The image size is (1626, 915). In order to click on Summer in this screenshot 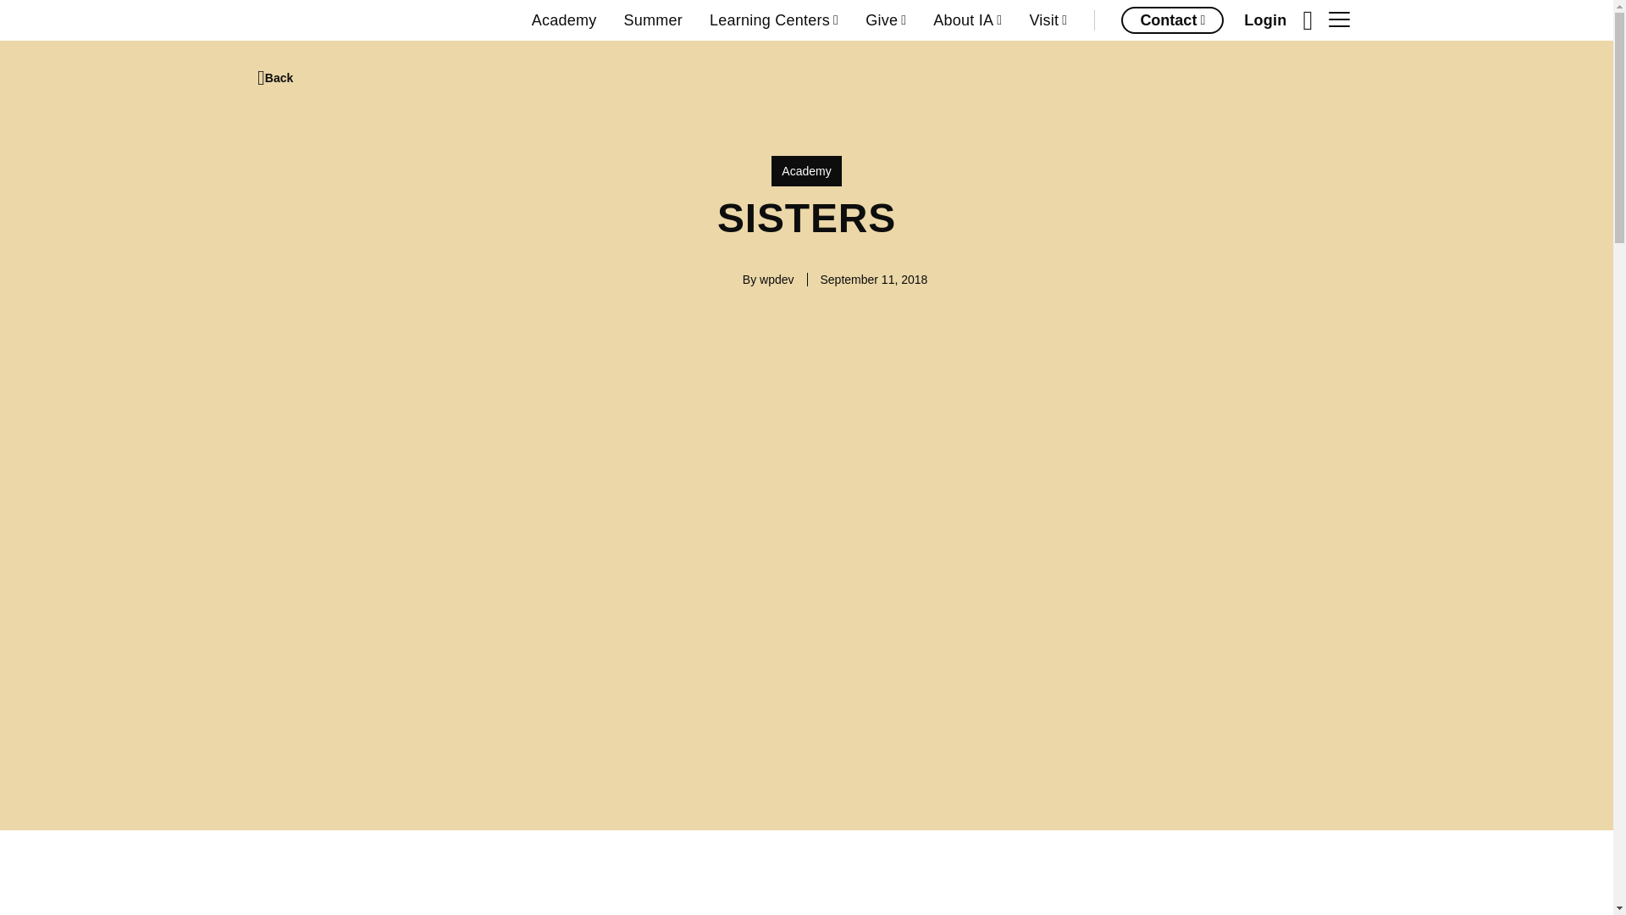, I will do `click(652, 20)`.